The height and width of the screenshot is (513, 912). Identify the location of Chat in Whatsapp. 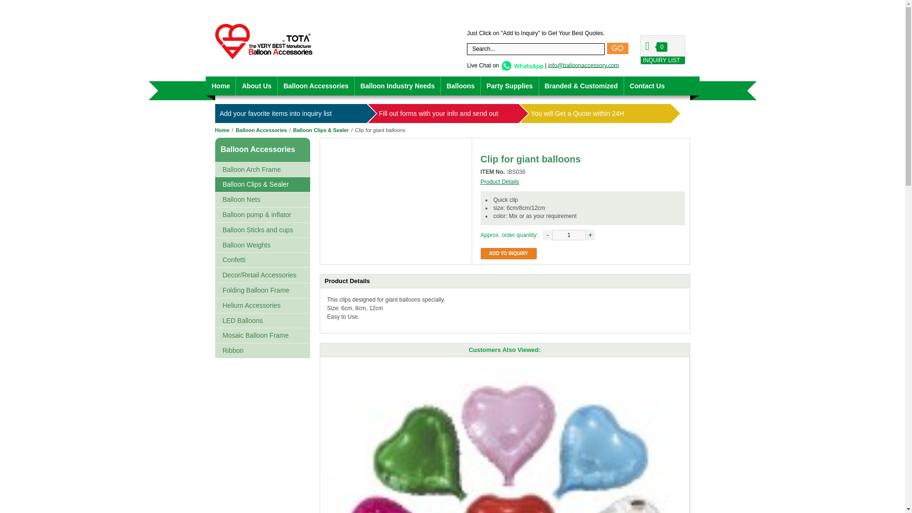
(522, 65).